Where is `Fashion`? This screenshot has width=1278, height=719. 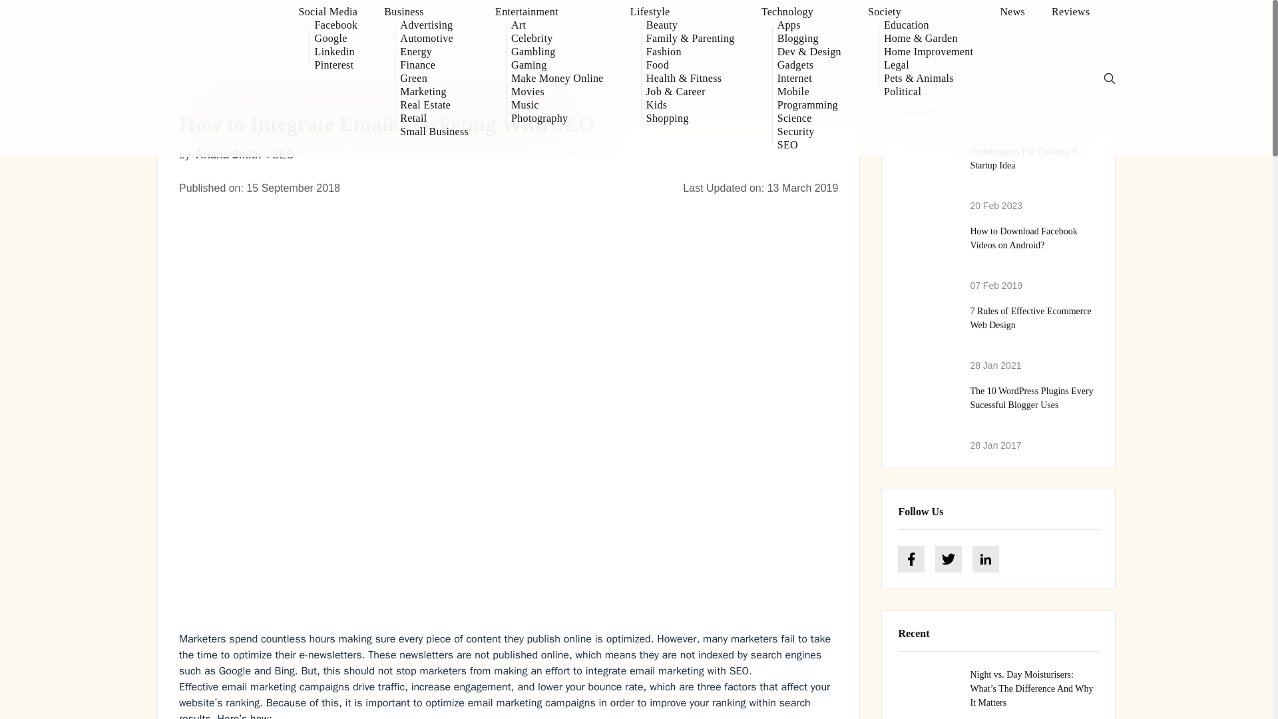
Fashion is located at coordinates (691, 52).